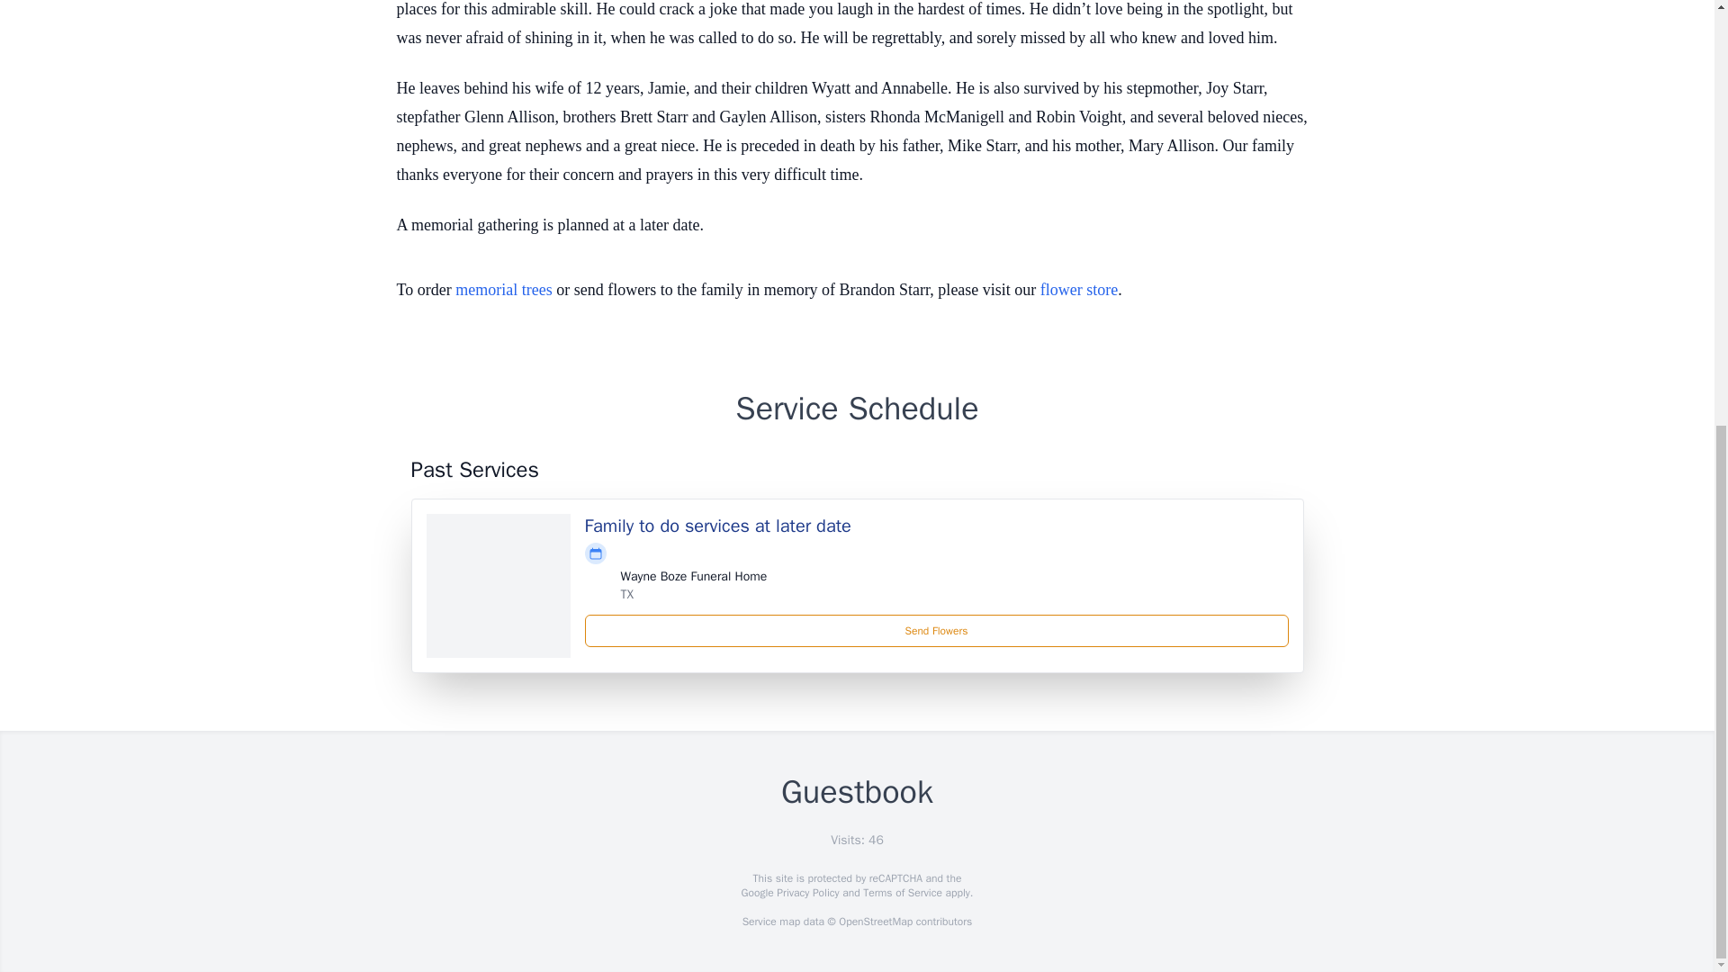 The width and height of the screenshot is (1728, 972). I want to click on memorial trees, so click(503, 290).